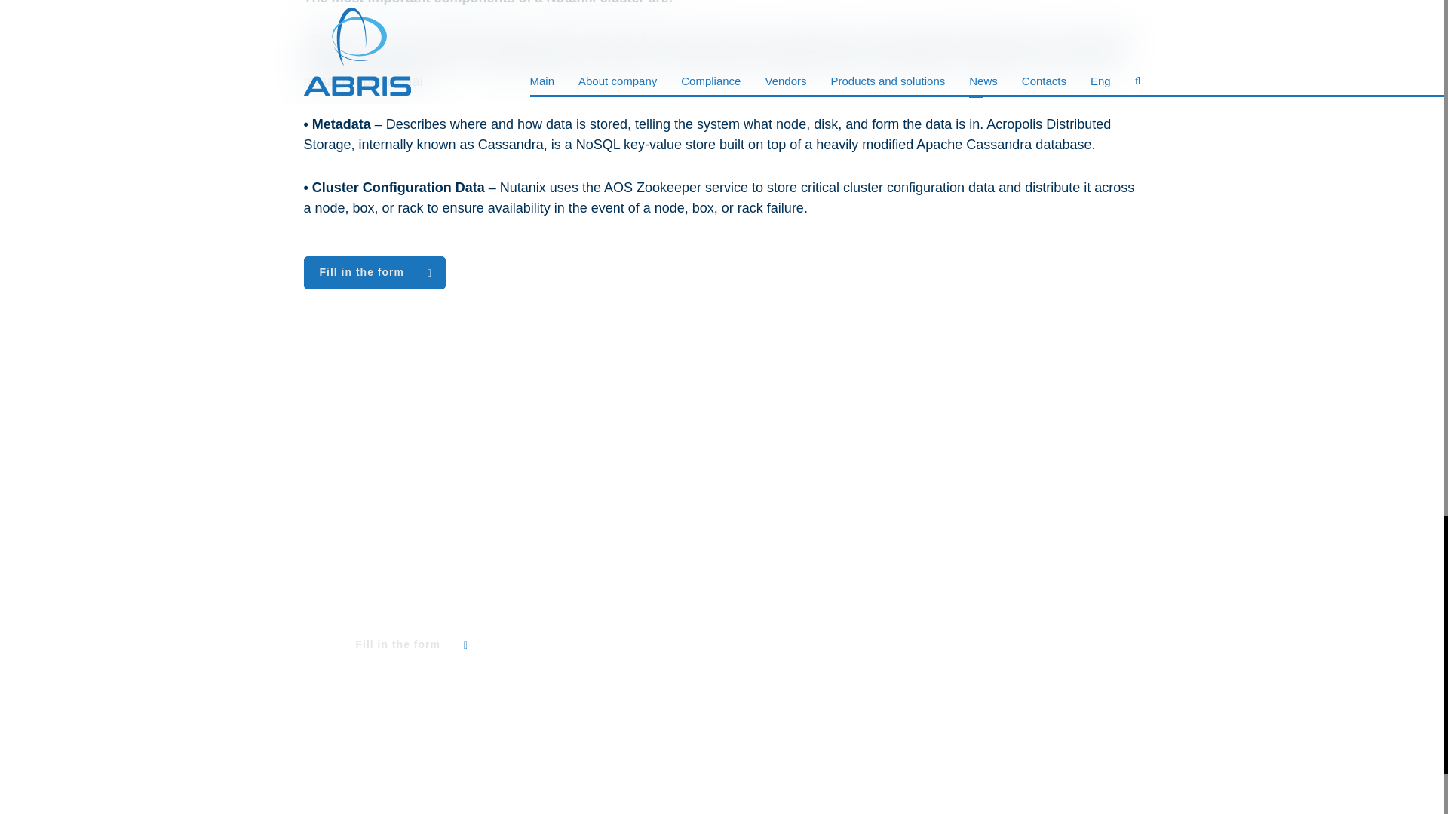 The height and width of the screenshot is (814, 1448). What do you see at coordinates (1125, 451) in the screenshot?
I see `Main` at bounding box center [1125, 451].